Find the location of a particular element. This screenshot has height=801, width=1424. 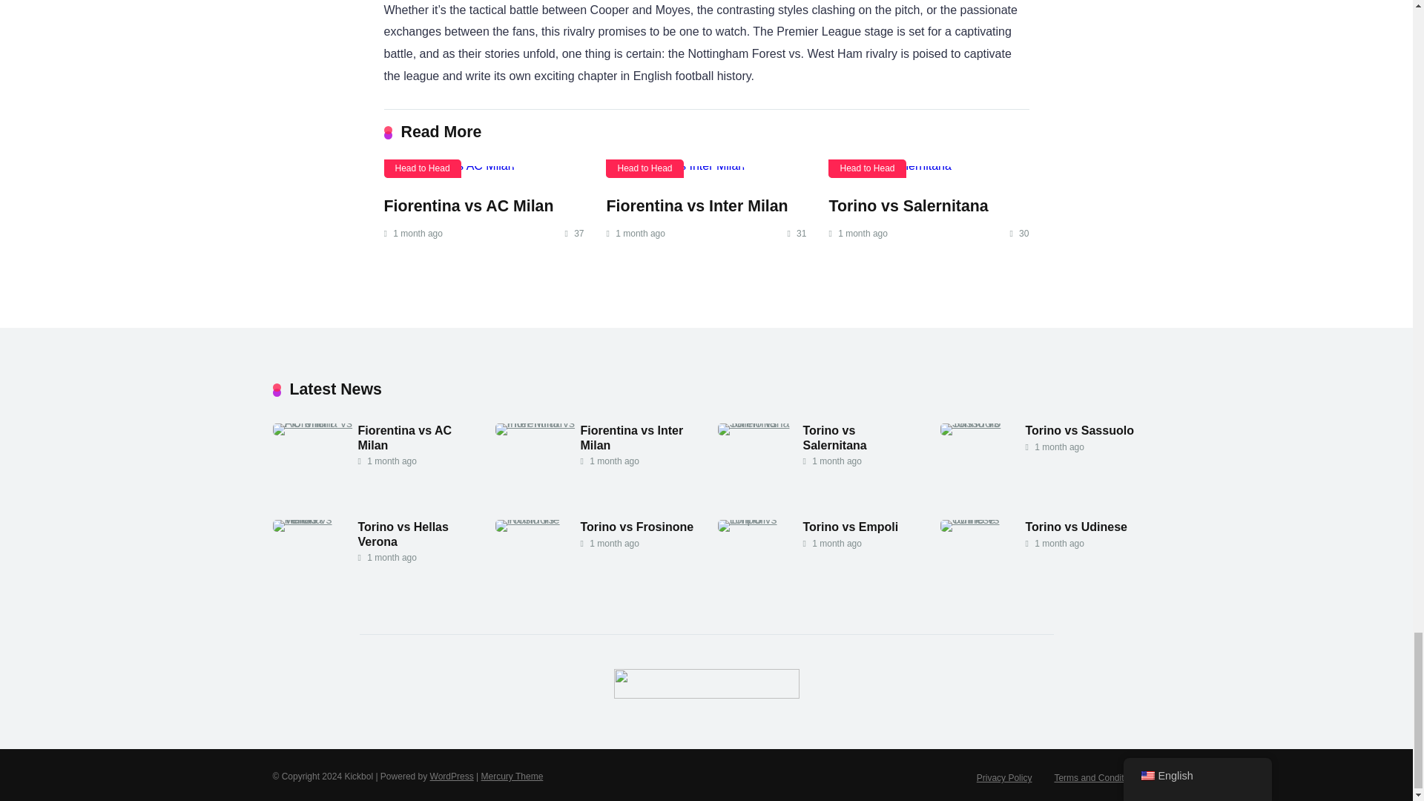

Torino vs Salernitana is located at coordinates (908, 206).